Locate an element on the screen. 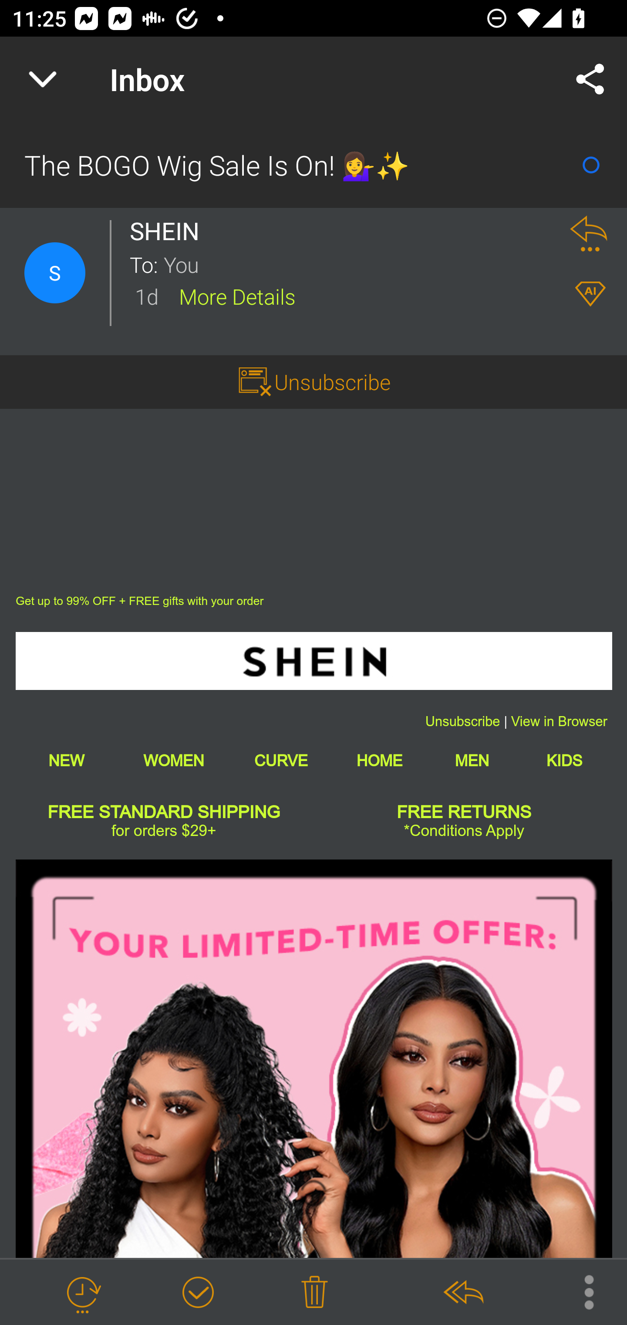  Reply All is located at coordinates (463, 1293).